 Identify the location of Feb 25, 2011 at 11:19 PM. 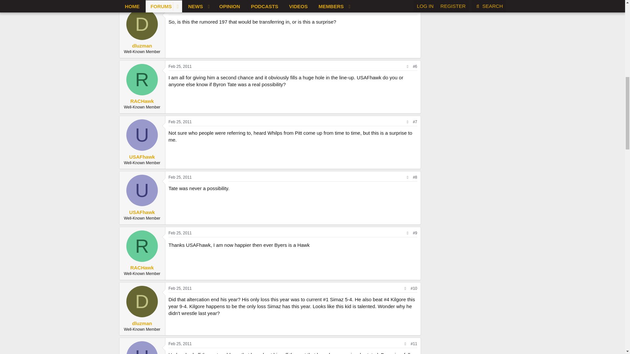
(180, 122).